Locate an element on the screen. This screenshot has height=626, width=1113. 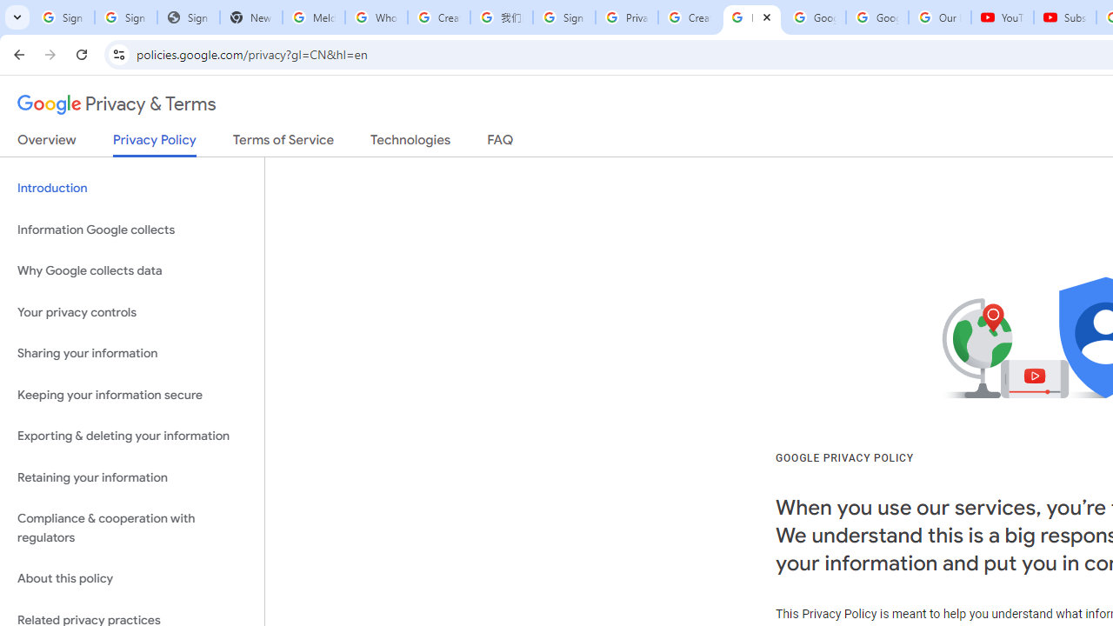
Who is my administrator? - Google Account Help is located at coordinates (376, 17).